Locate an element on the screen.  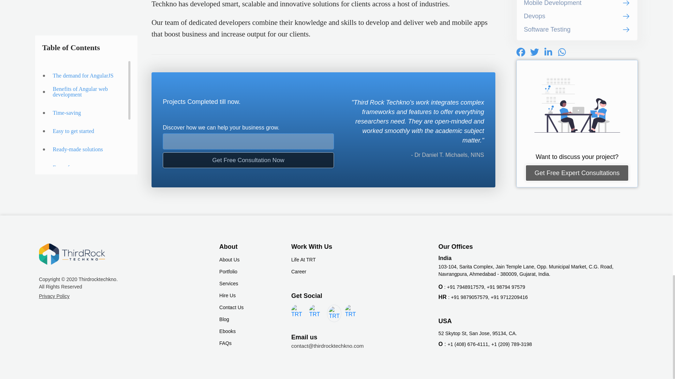
Linkedin is located at coordinates (315, 312).